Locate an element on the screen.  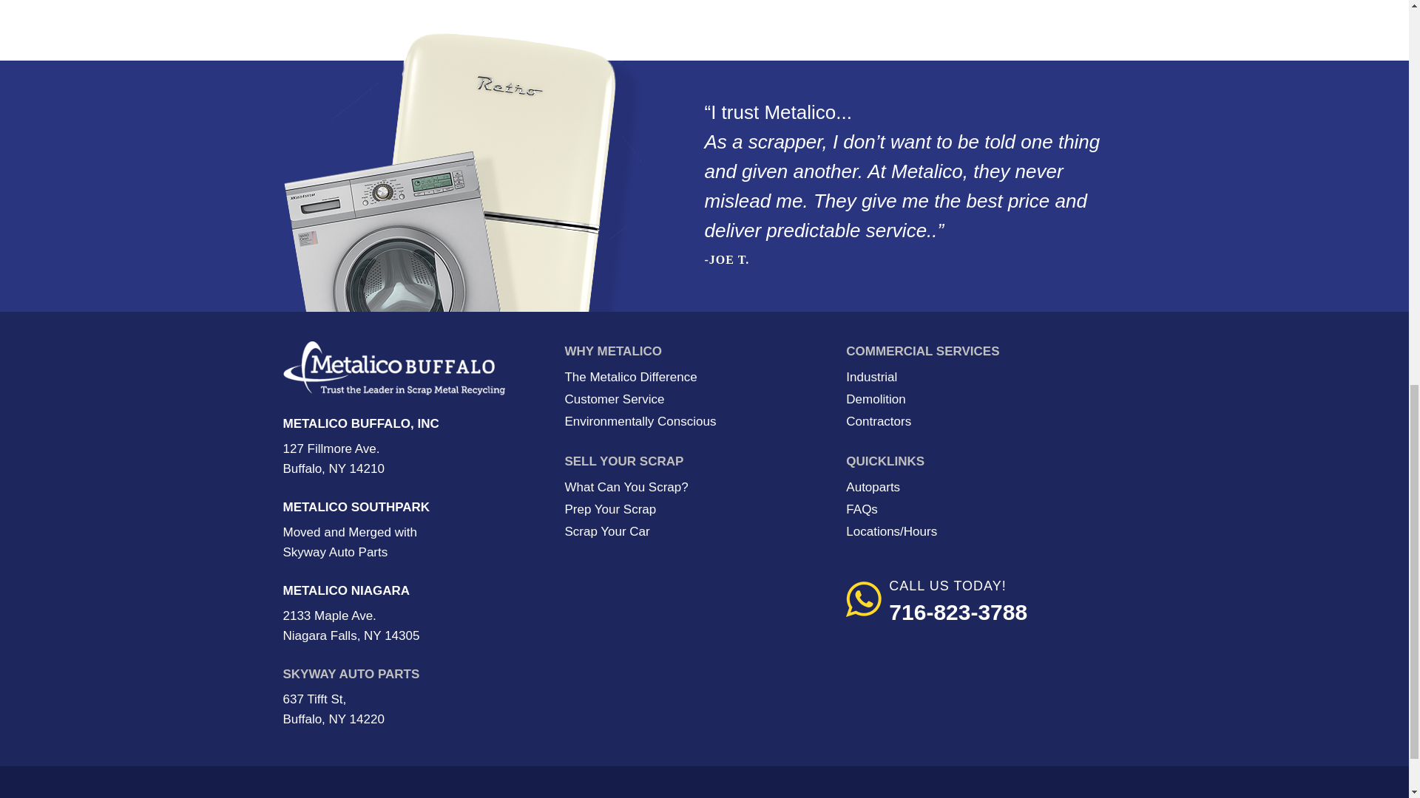
FAQs is located at coordinates (862, 509).